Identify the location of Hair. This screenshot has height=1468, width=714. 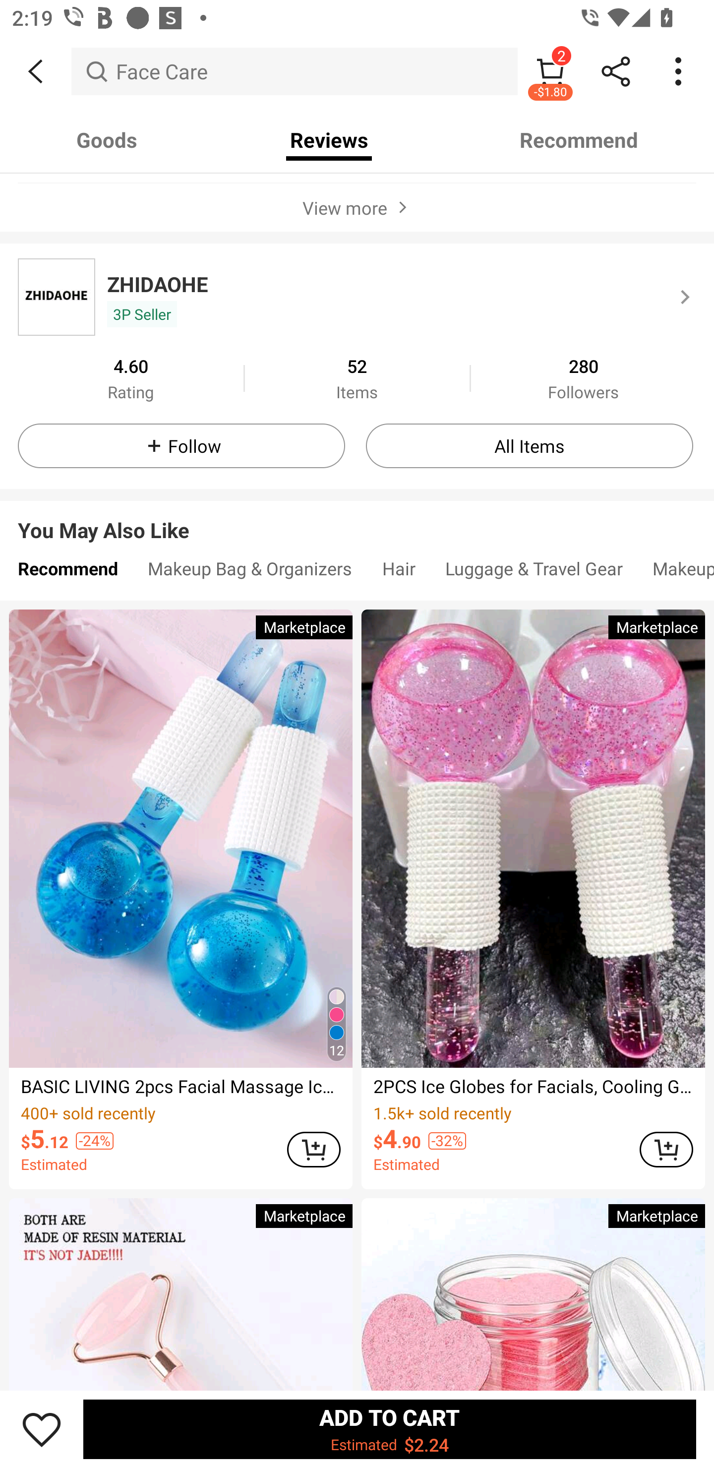
(399, 572).